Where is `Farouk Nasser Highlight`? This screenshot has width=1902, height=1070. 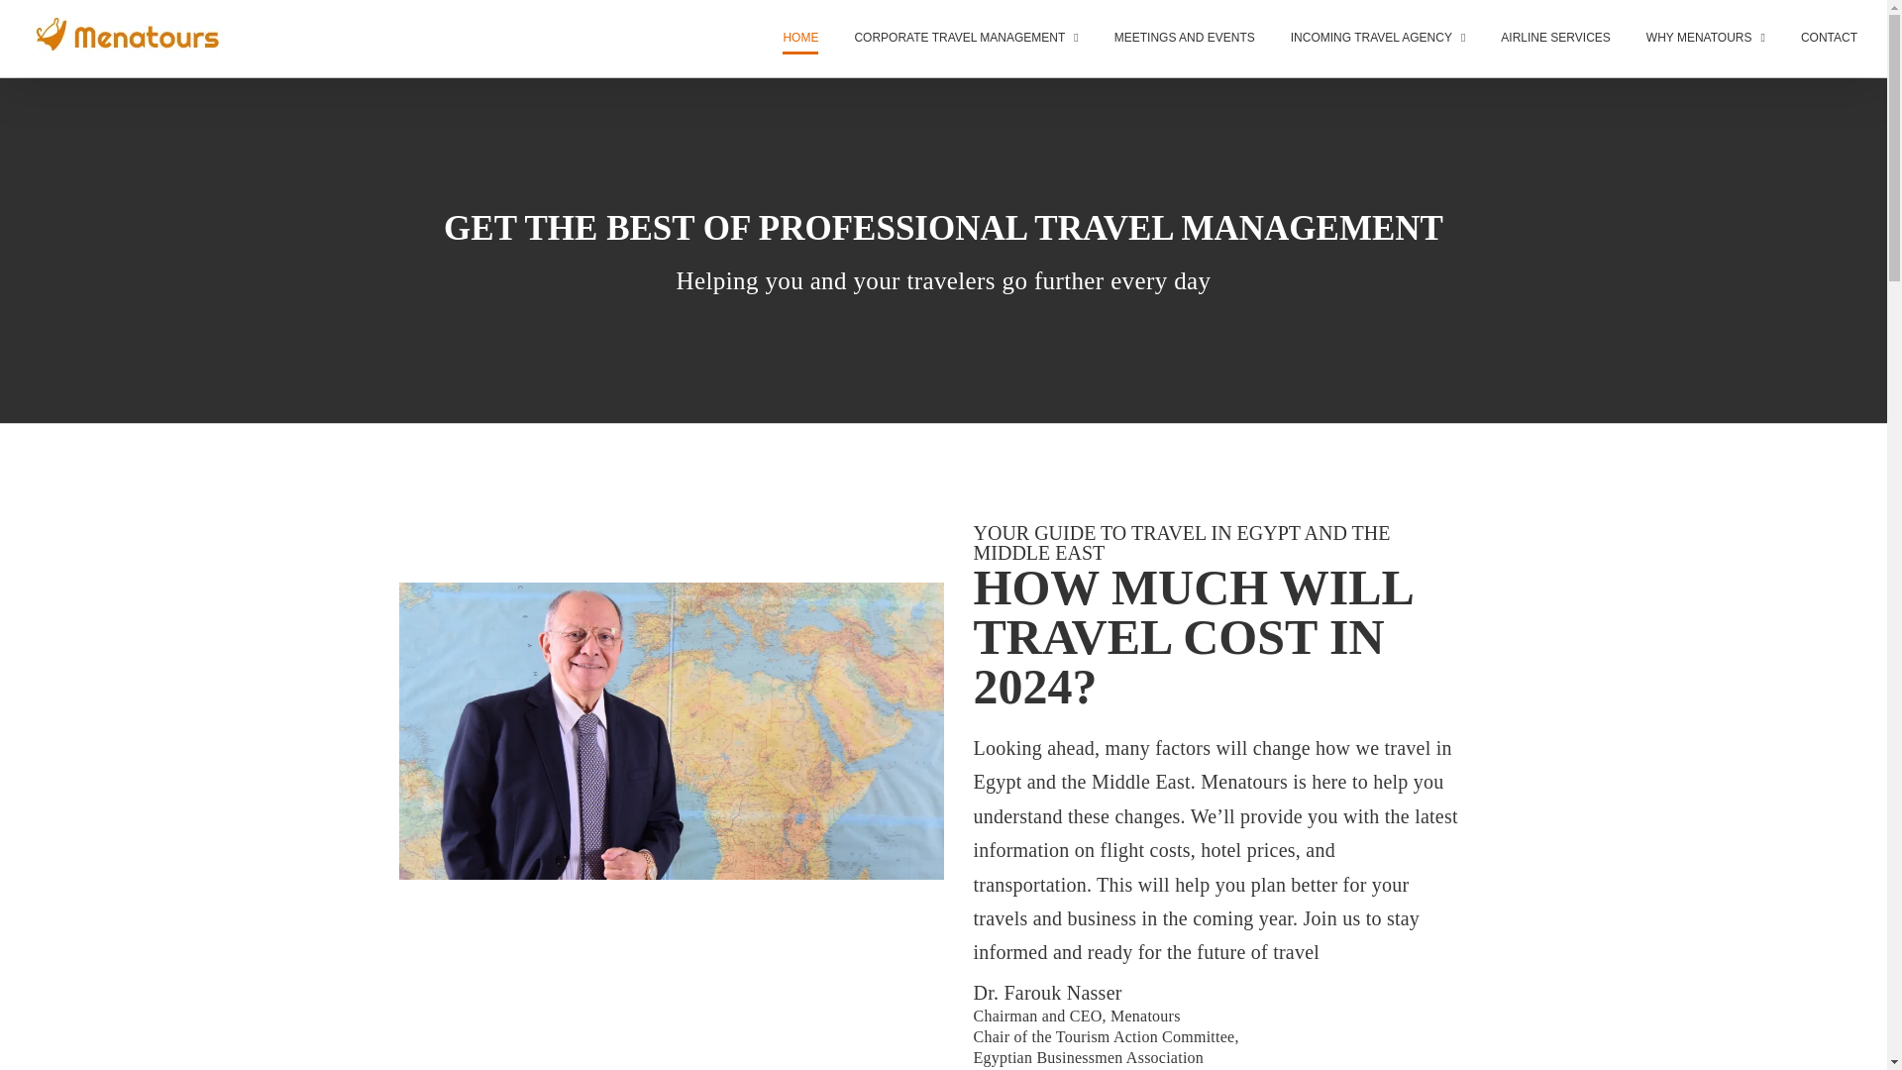
Farouk Nasser Highlight is located at coordinates (670, 730).